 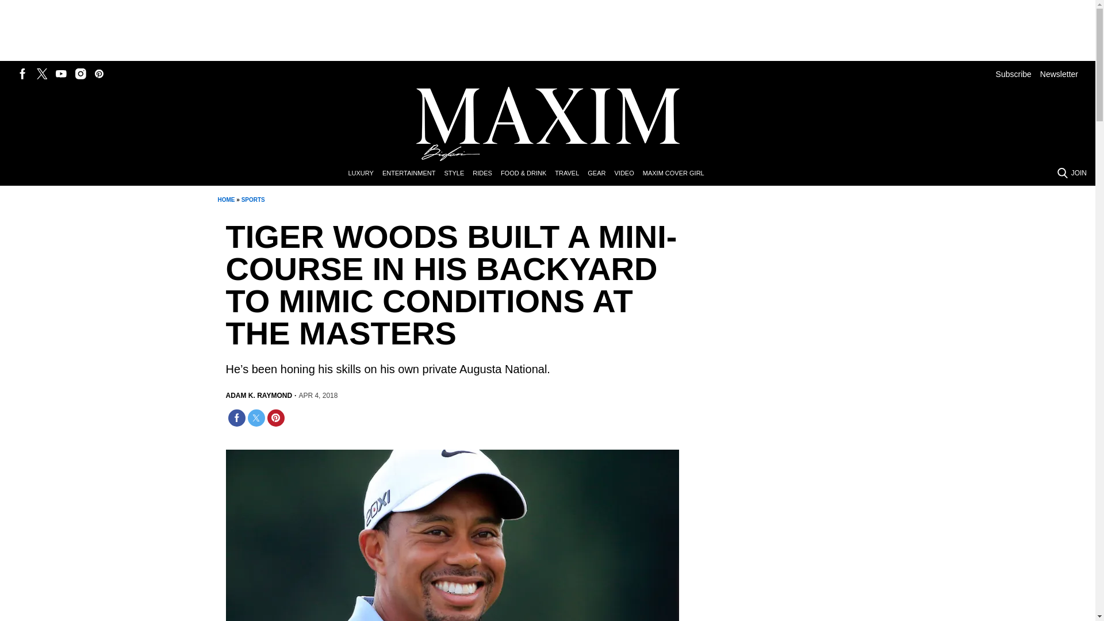 I want to click on Subscribe, so click(x=1013, y=74).